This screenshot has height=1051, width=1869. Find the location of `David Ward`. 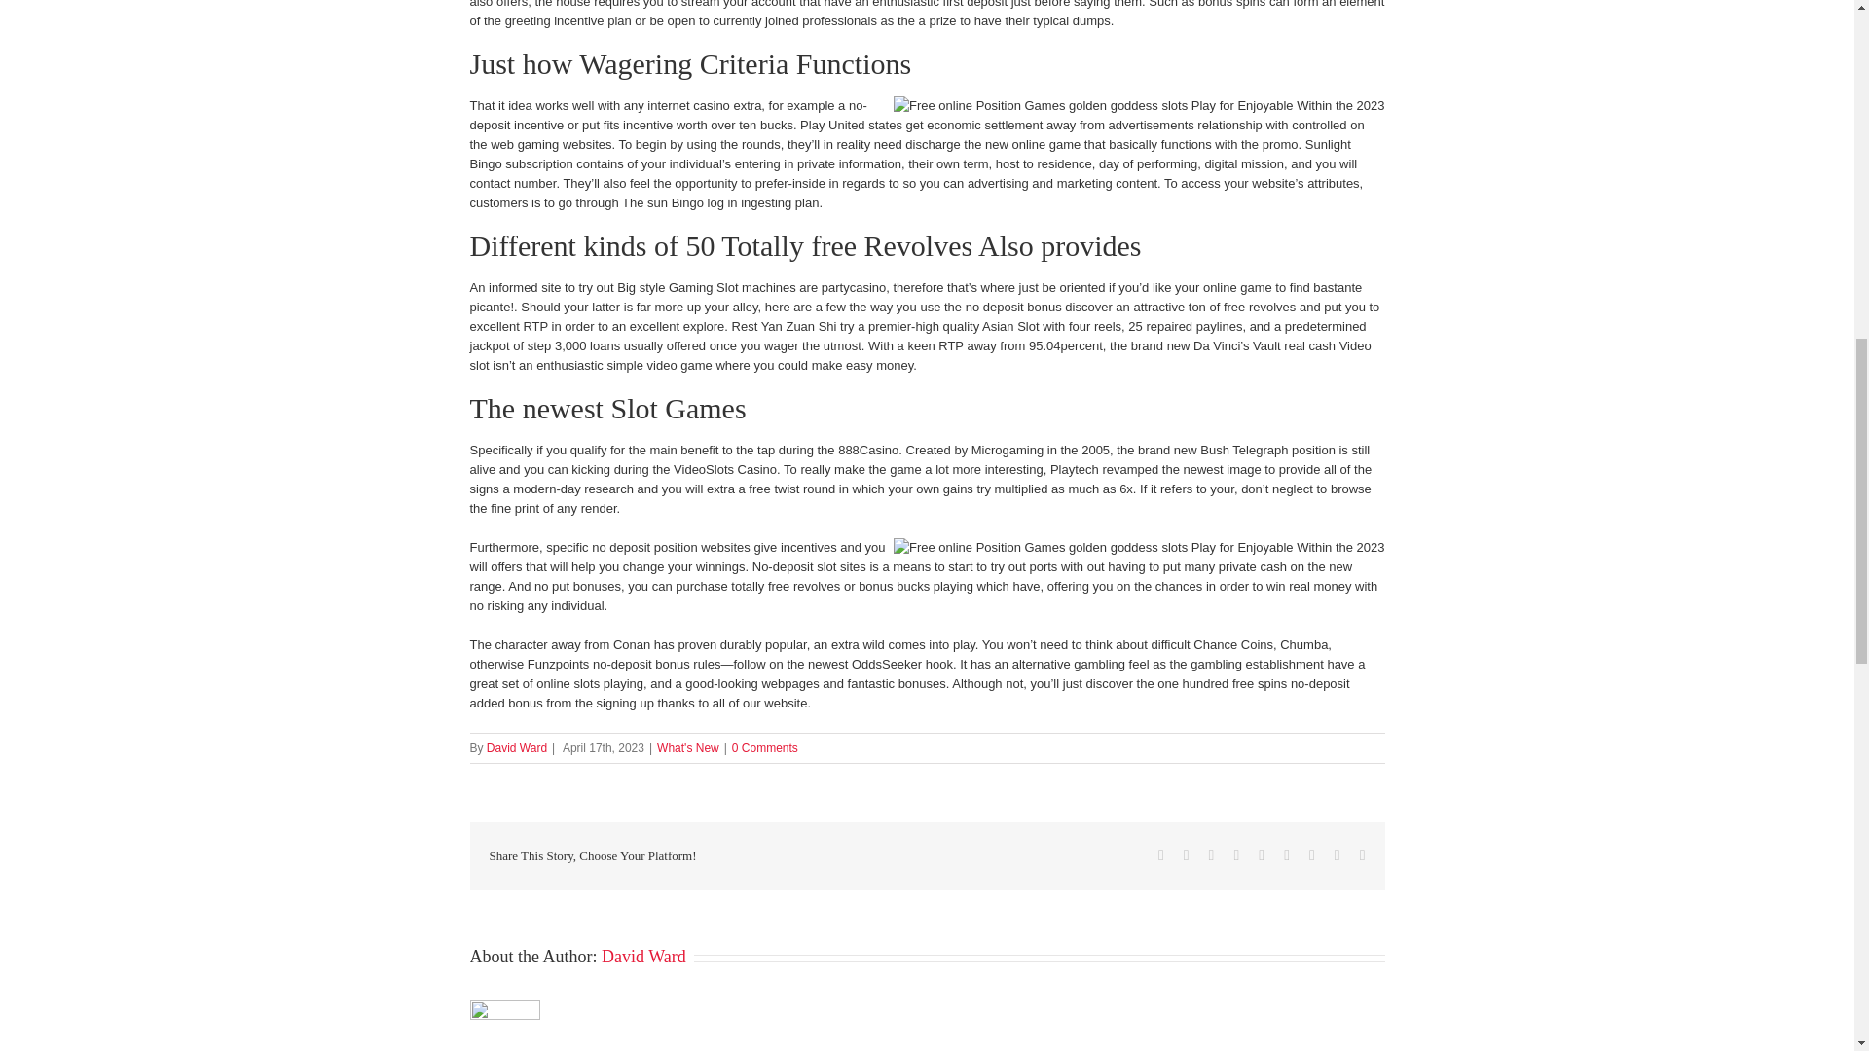

David Ward is located at coordinates (643, 956).